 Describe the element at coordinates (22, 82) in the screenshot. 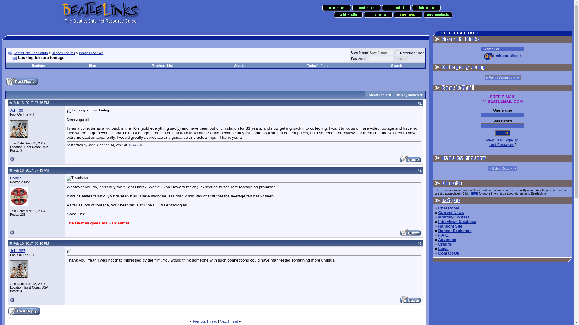

I see `Reply` at that location.